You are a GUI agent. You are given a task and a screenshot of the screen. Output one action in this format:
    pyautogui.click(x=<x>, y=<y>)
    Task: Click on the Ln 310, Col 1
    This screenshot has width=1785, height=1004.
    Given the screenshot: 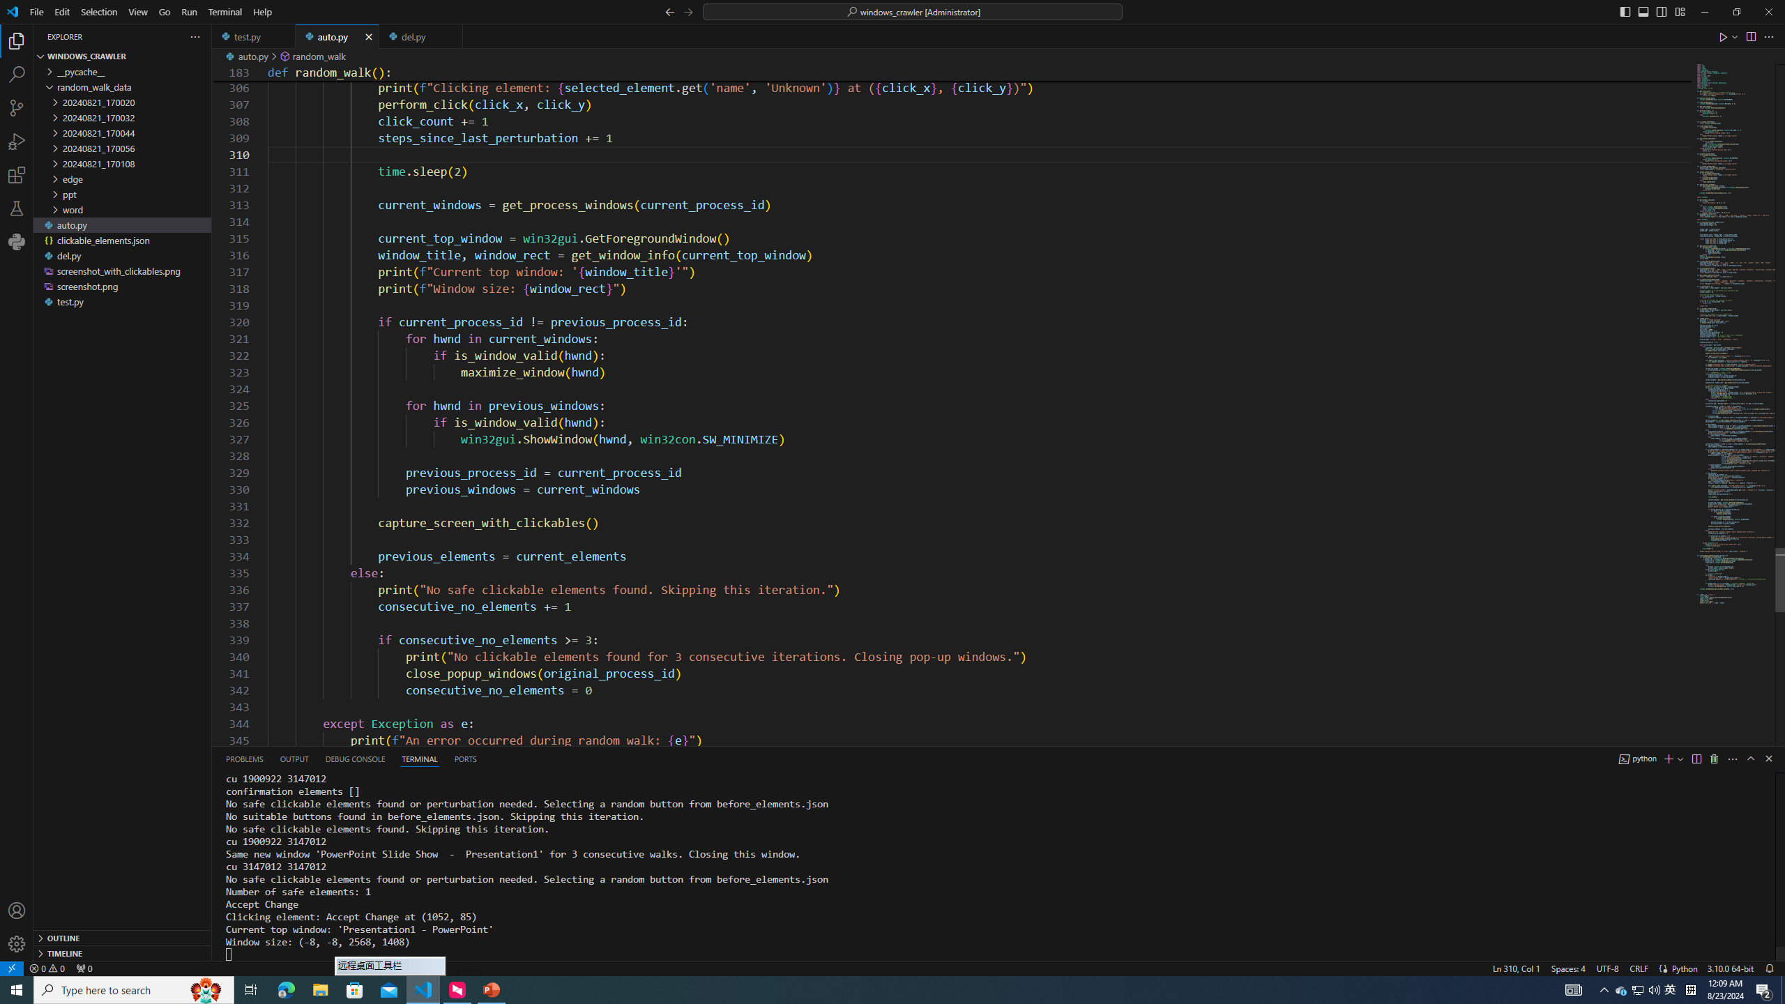 What is the action you would take?
    pyautogui.click(x=1516, y=968)
    